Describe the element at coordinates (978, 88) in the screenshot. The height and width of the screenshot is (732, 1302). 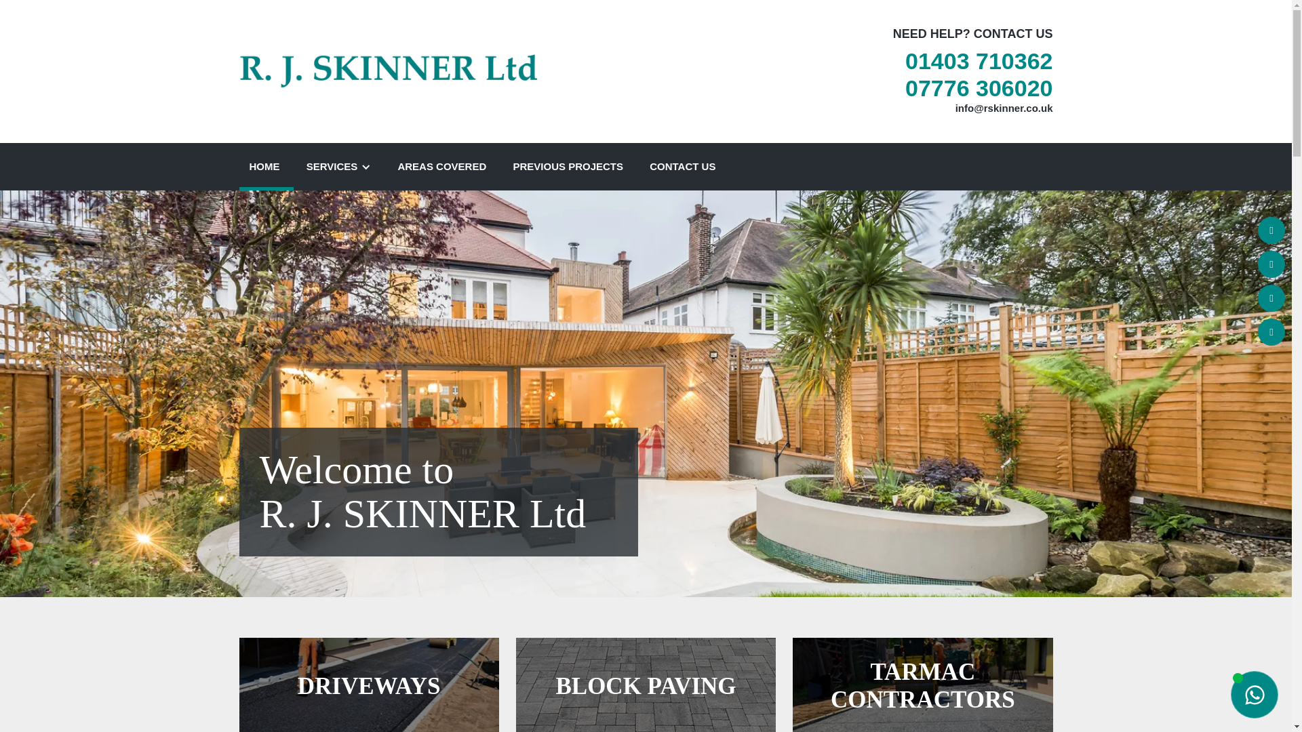
I see `07776 306020` at that location.